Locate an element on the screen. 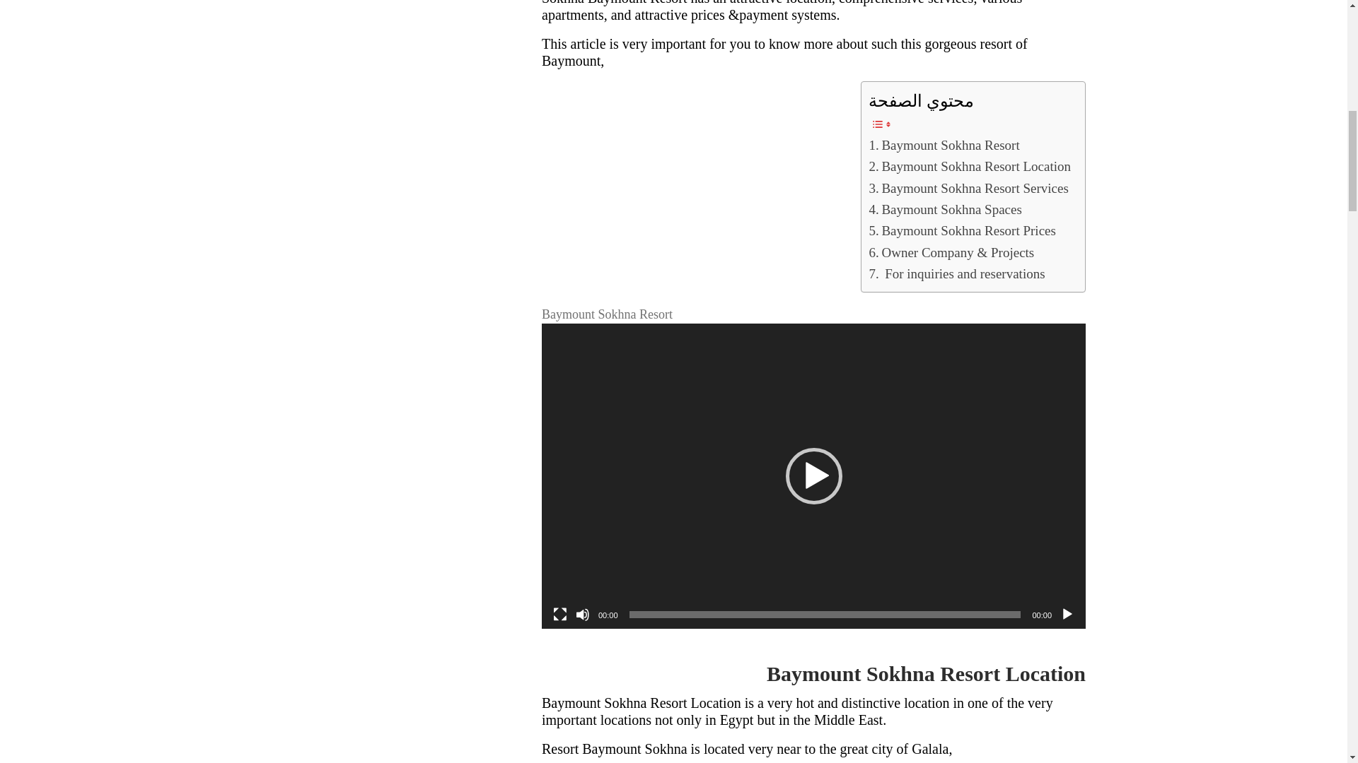  Baymount Sokhna Resort Services is located at coordinates (968, 188).